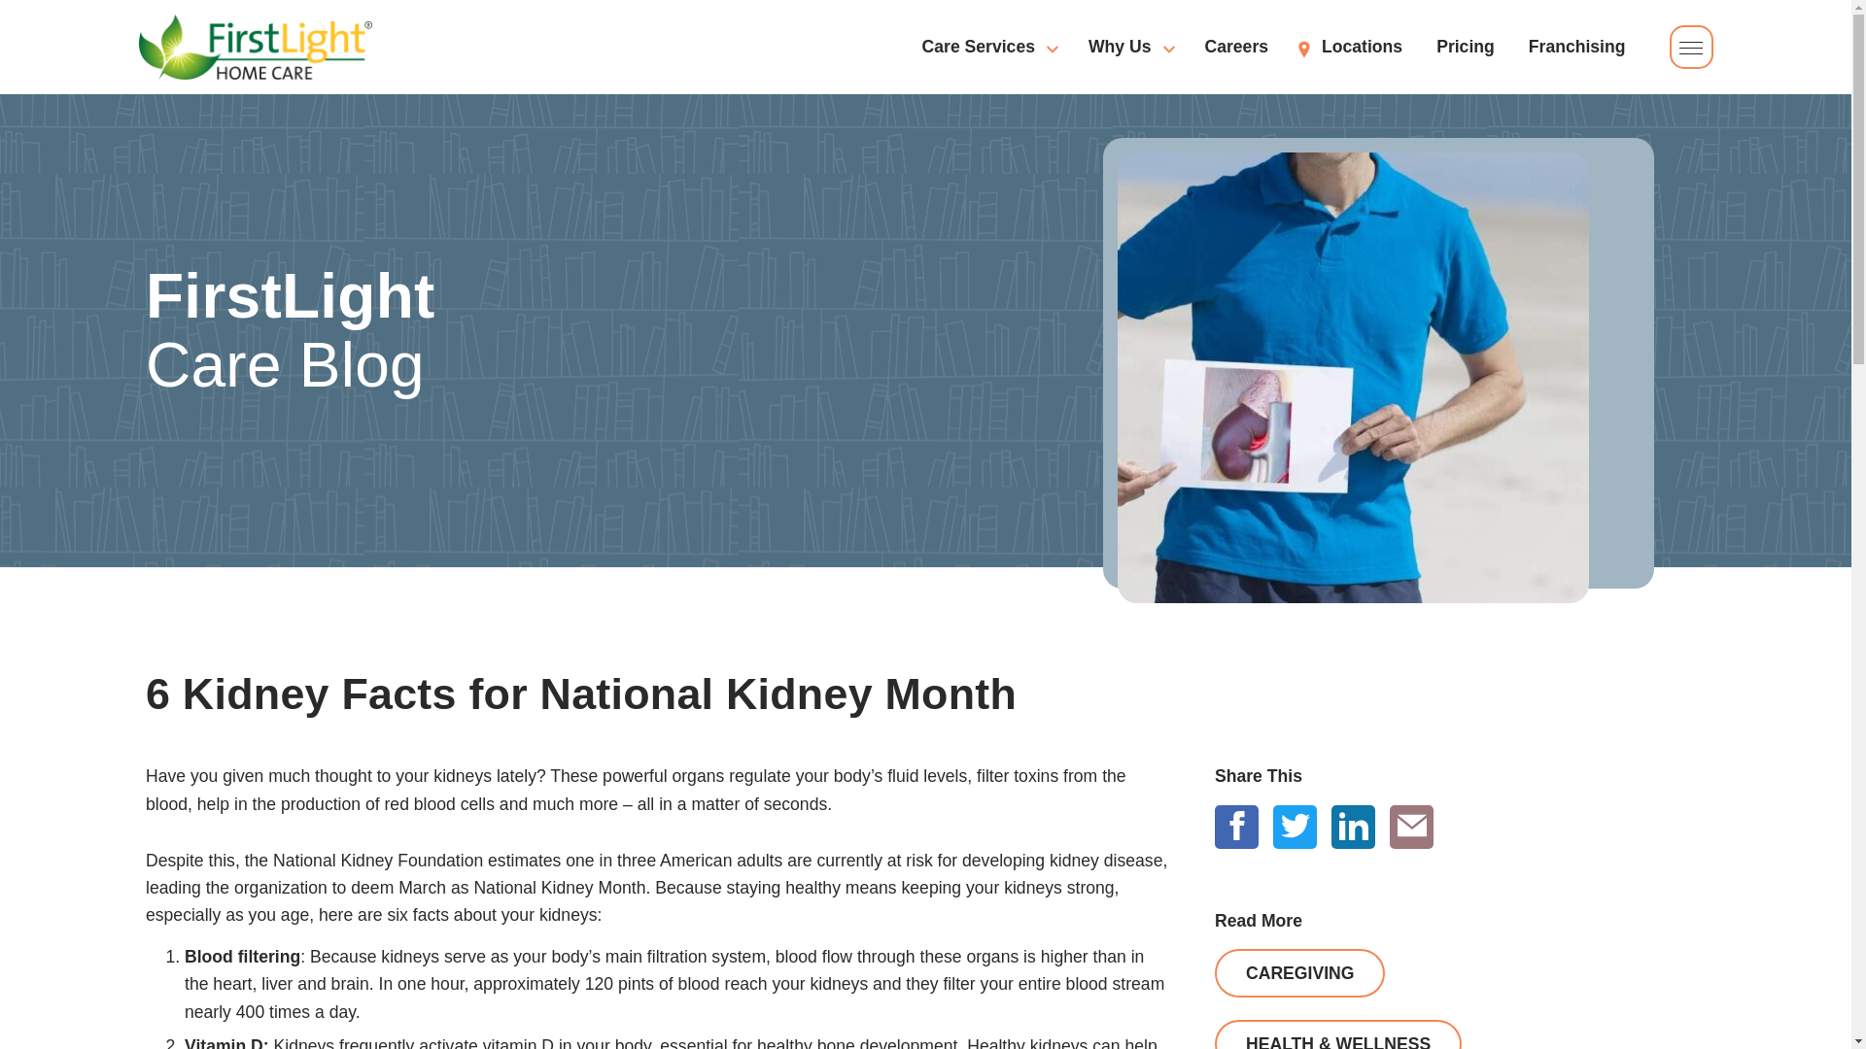 This screenshot has height=1049, width=1866. I want to click on Franchising, so click(1236, 47).